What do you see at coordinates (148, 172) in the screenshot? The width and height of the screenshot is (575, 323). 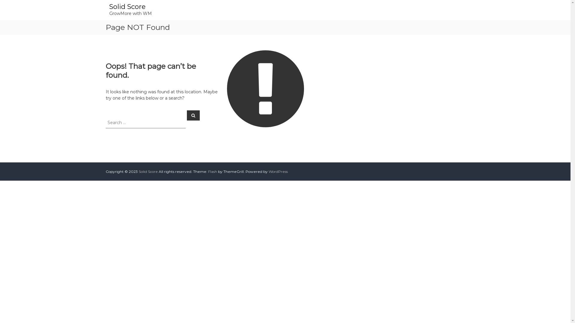 I see `Solid Score` at bounding box center [148, 172].